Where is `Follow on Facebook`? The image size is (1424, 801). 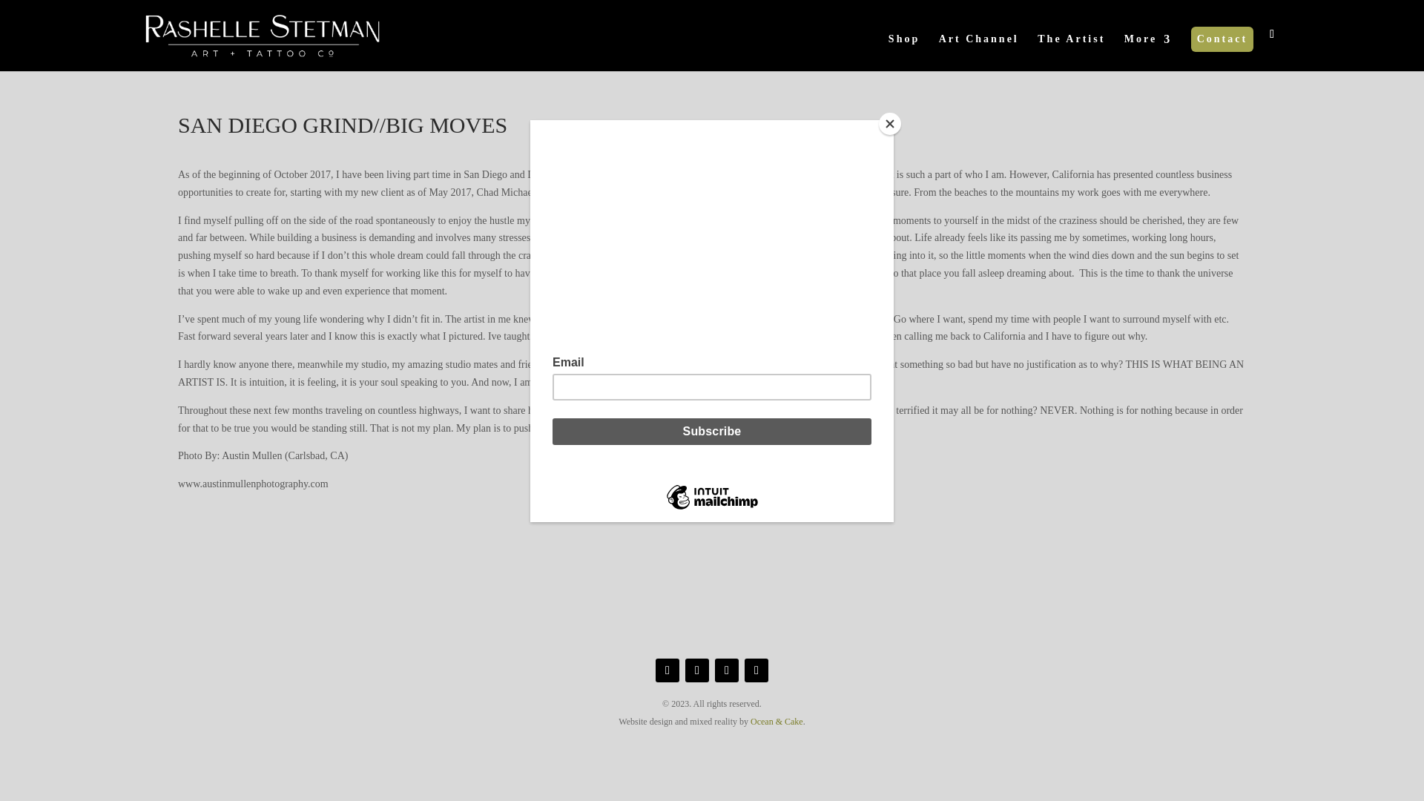 Follow on Facebook is located at coordinates (667, 670).